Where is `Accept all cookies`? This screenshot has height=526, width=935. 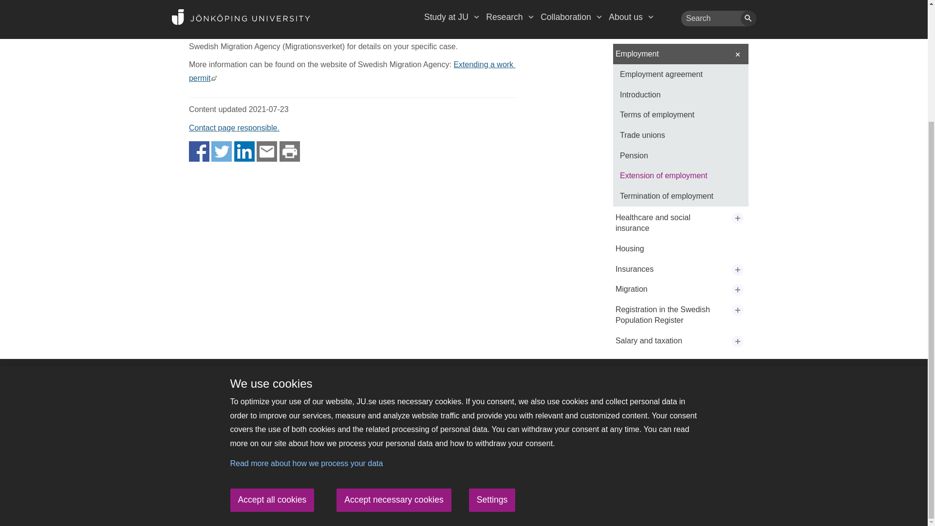
Accept all cookies is located at coordinates (272, 348).